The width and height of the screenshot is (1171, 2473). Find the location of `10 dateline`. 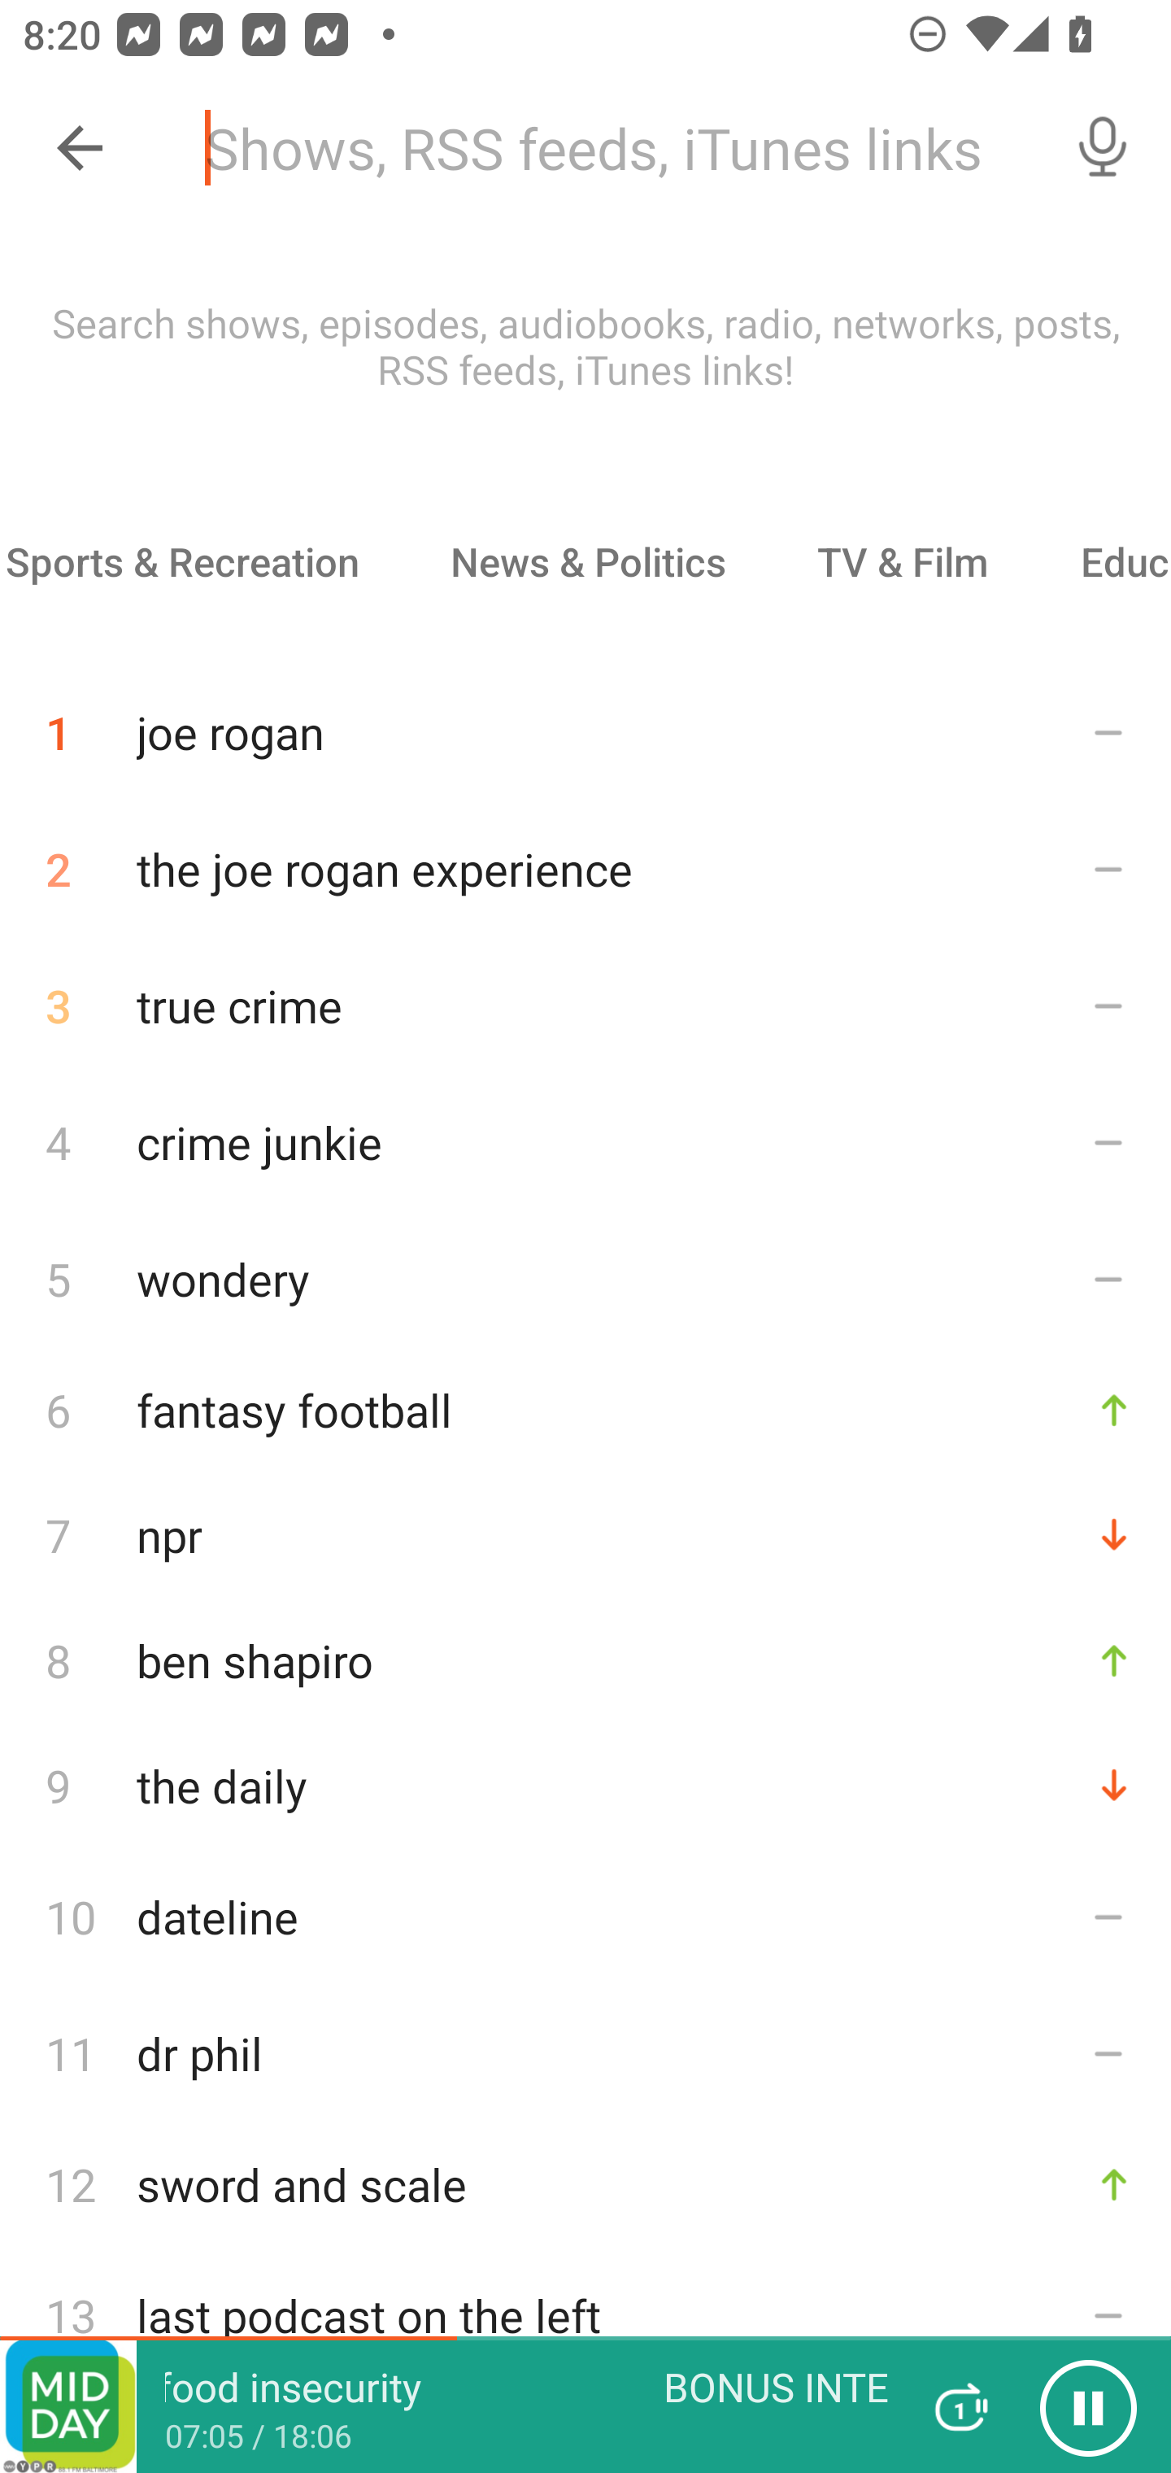

10 dateline is located at coordinates (585, 1917).